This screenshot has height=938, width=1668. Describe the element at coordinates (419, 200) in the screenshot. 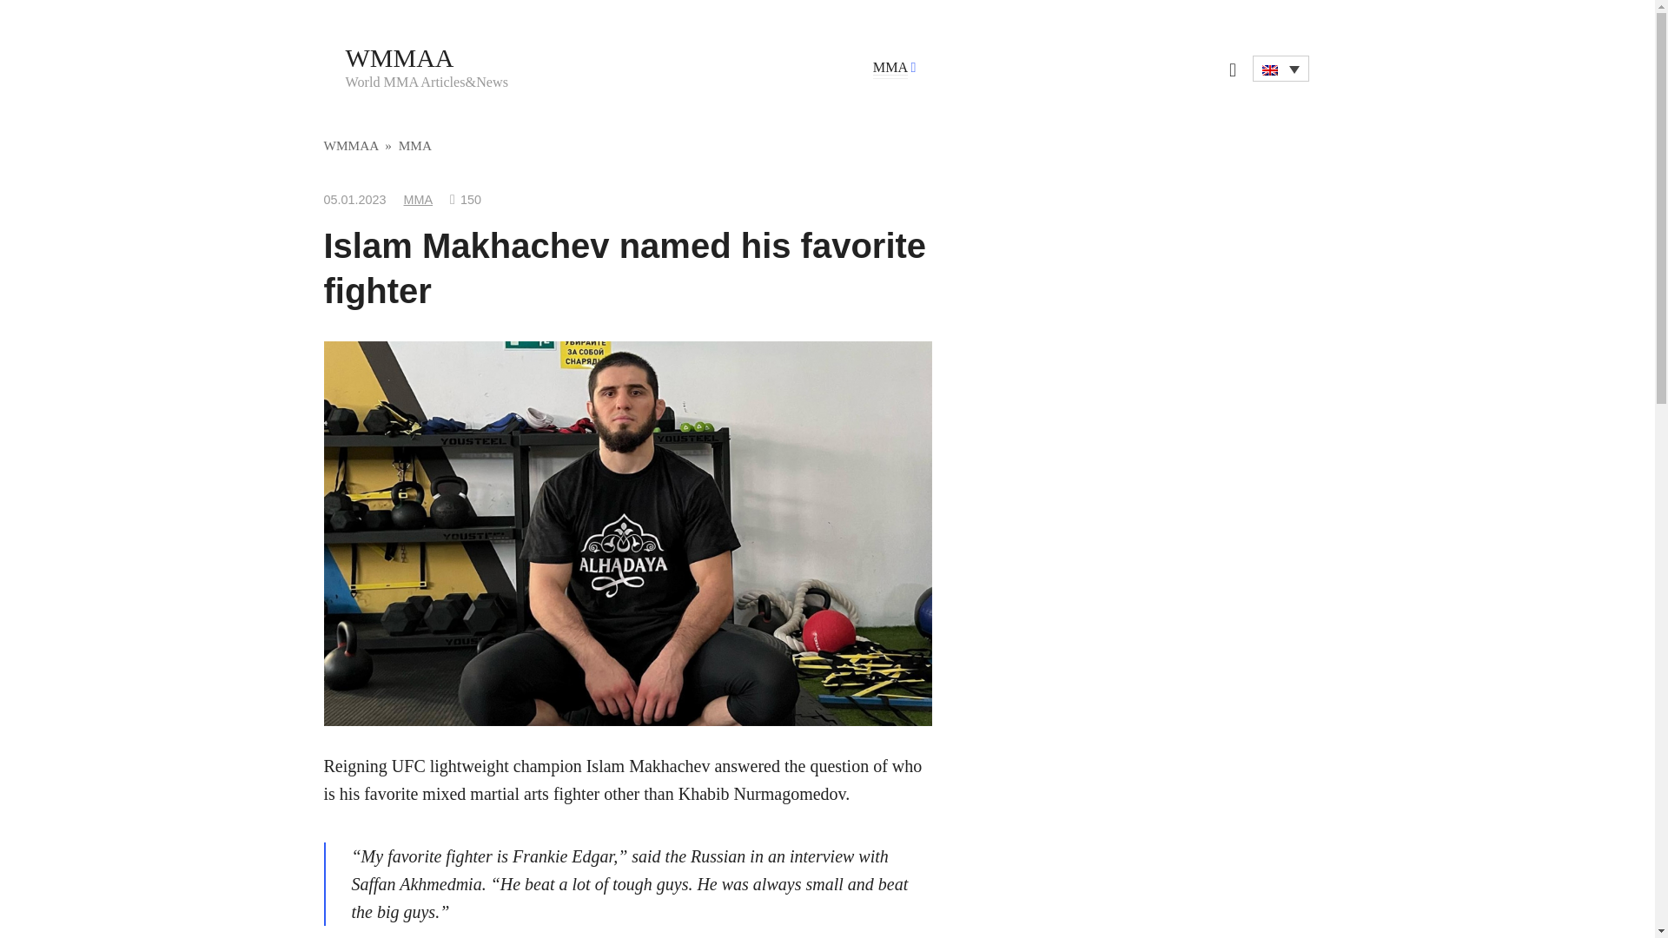

I see `MMA` at that location.